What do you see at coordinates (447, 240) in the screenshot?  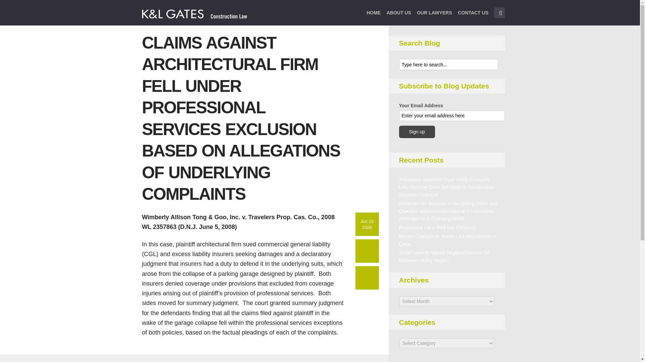 I see `Recent Changes to Tender Law Regulations in Qatar` at bounding box center [447, 240].